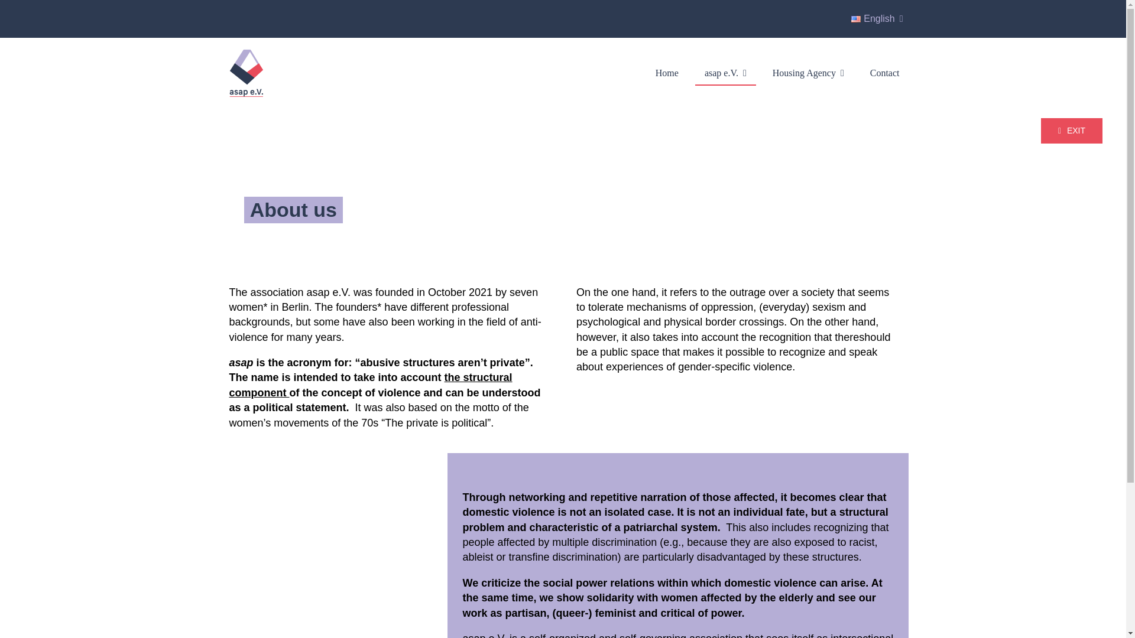 This screenshot has width=1135, height=638. I want to click on Home, so click(667, 73).